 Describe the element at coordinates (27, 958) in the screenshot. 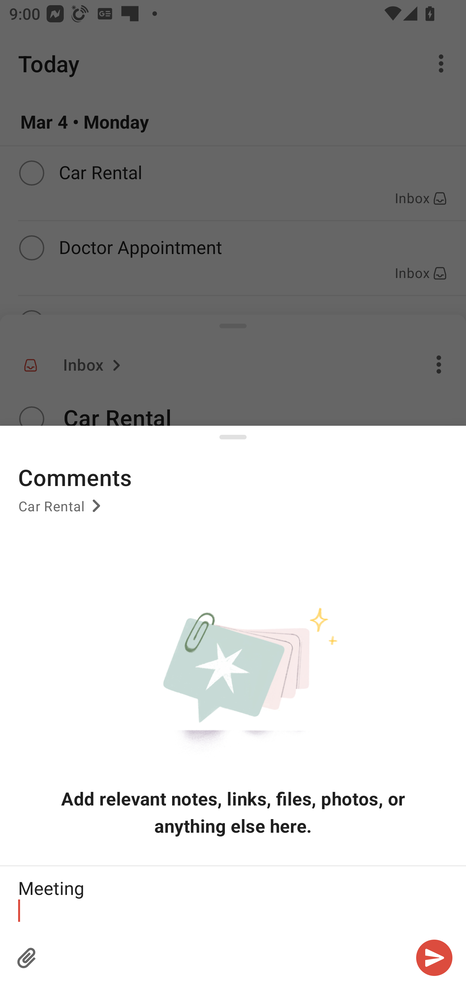

I see `Attachment` at that location.